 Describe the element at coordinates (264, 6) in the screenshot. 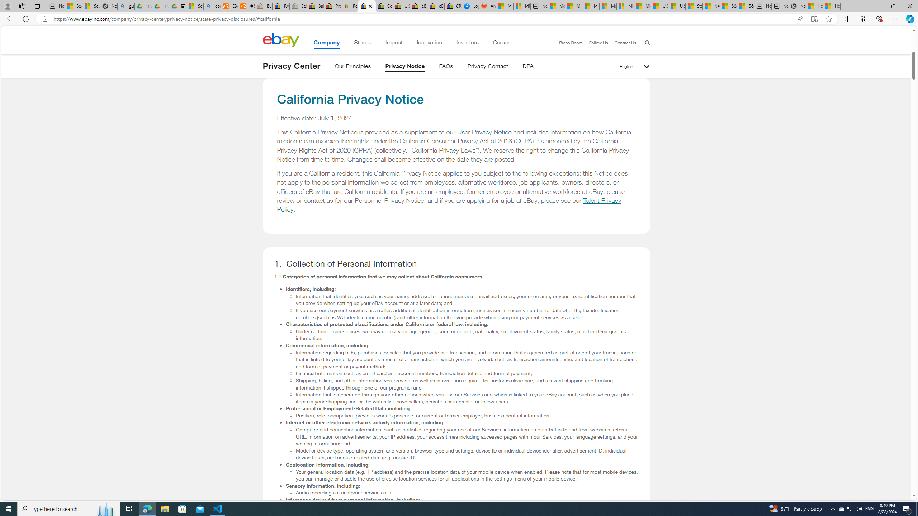

I see `Buy Auto Parts & Accessories | eBay - Sleeping` at that location.